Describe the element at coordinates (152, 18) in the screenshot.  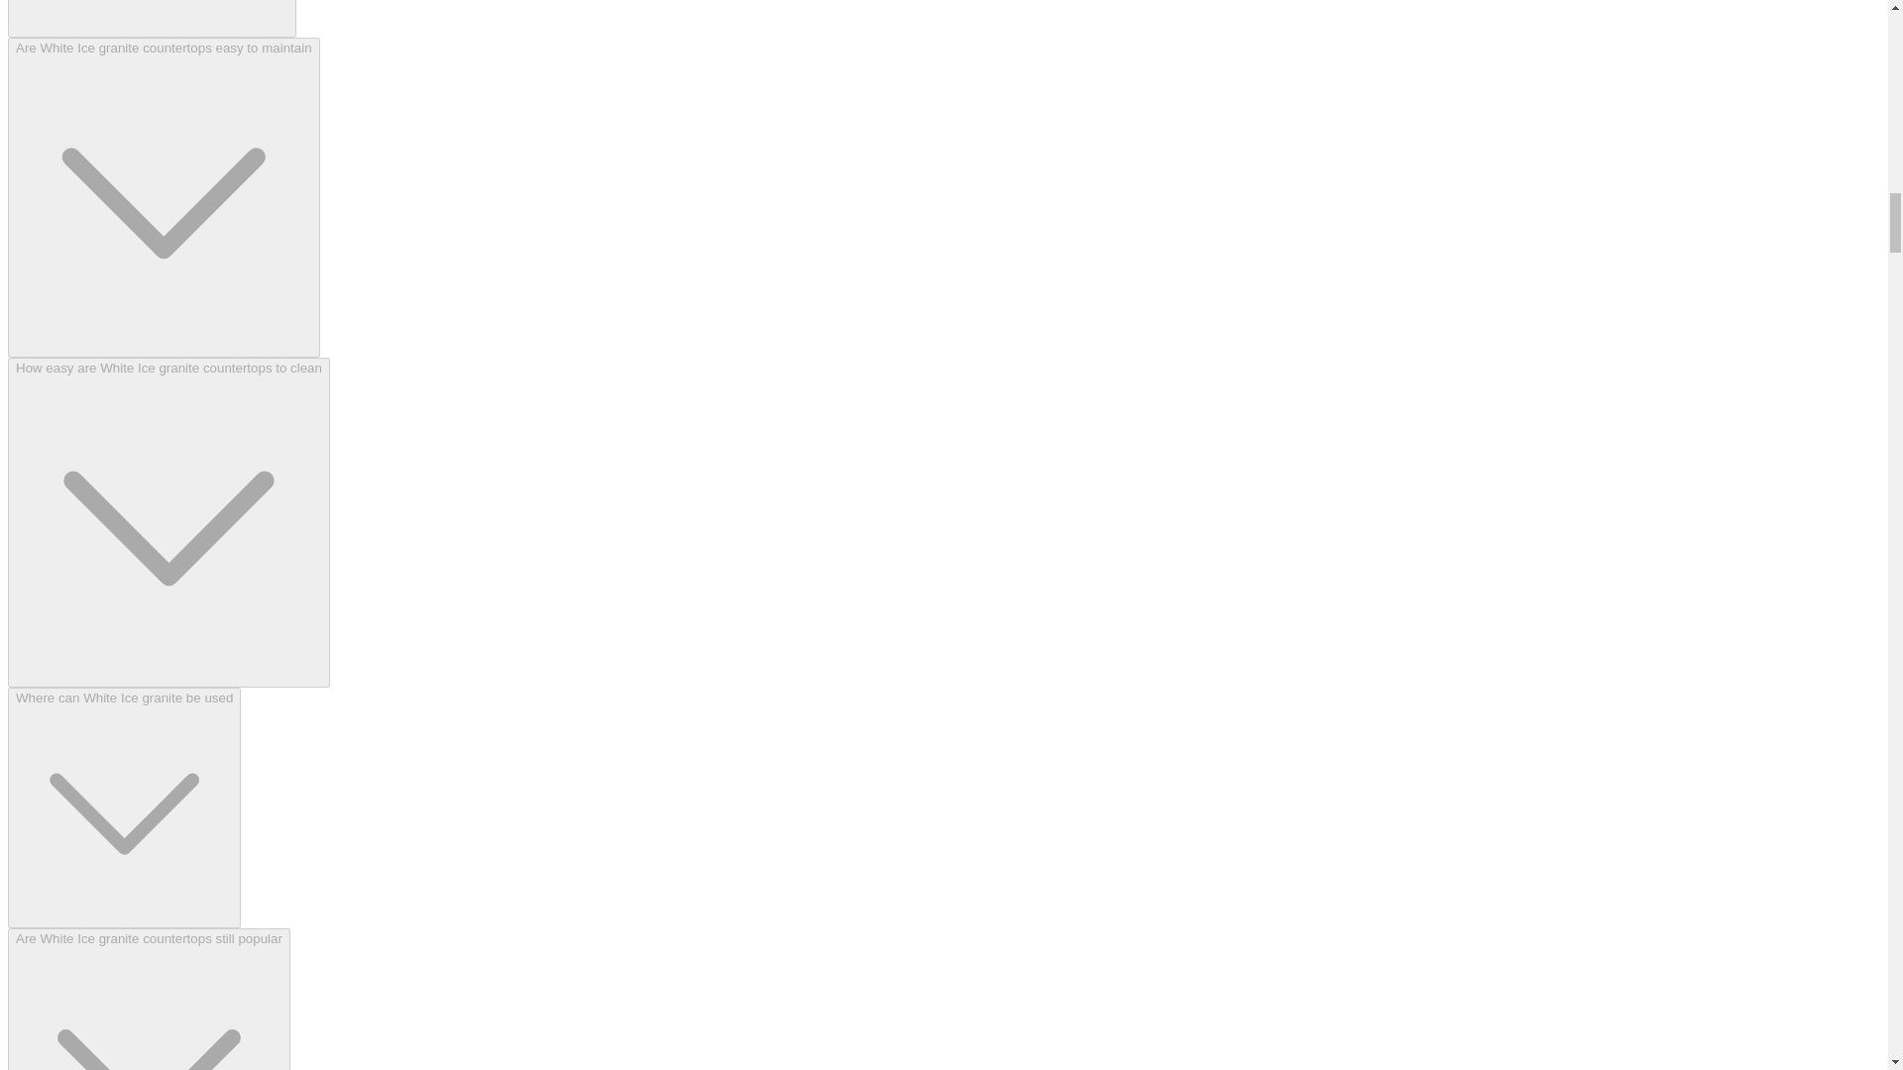
I see `How durable are White Ice granite countertops` at that location.